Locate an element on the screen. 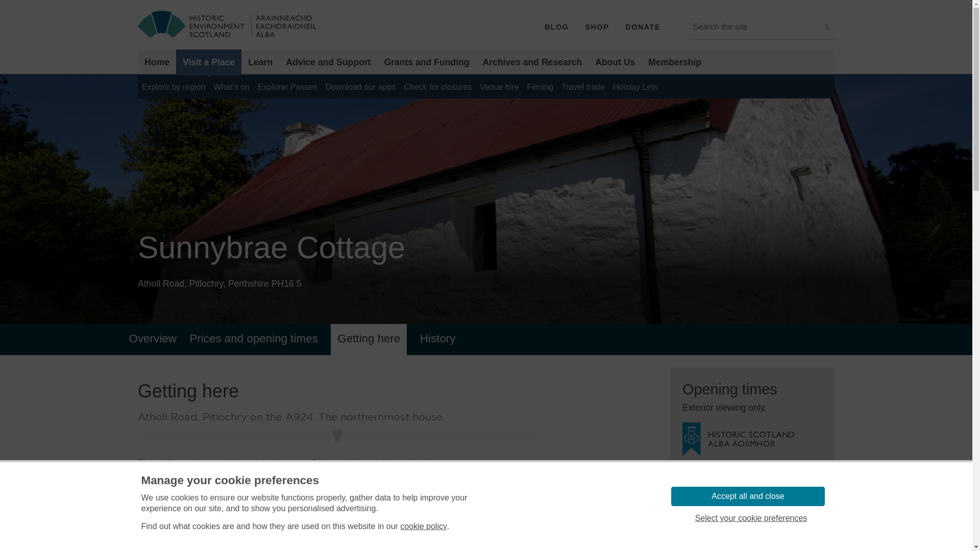  Holiday Lets is located at coordinates (635, 87).